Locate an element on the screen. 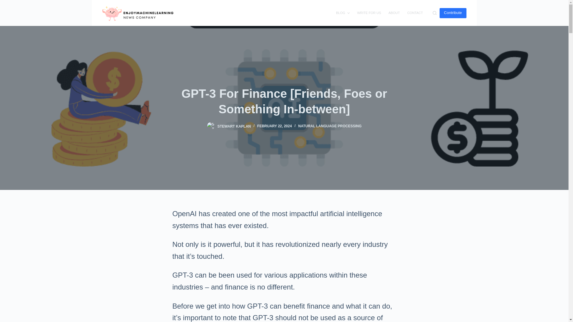 The height and width of the screenshot is (322, 573). WRITE FOR US is located at coordinates (369, 13).